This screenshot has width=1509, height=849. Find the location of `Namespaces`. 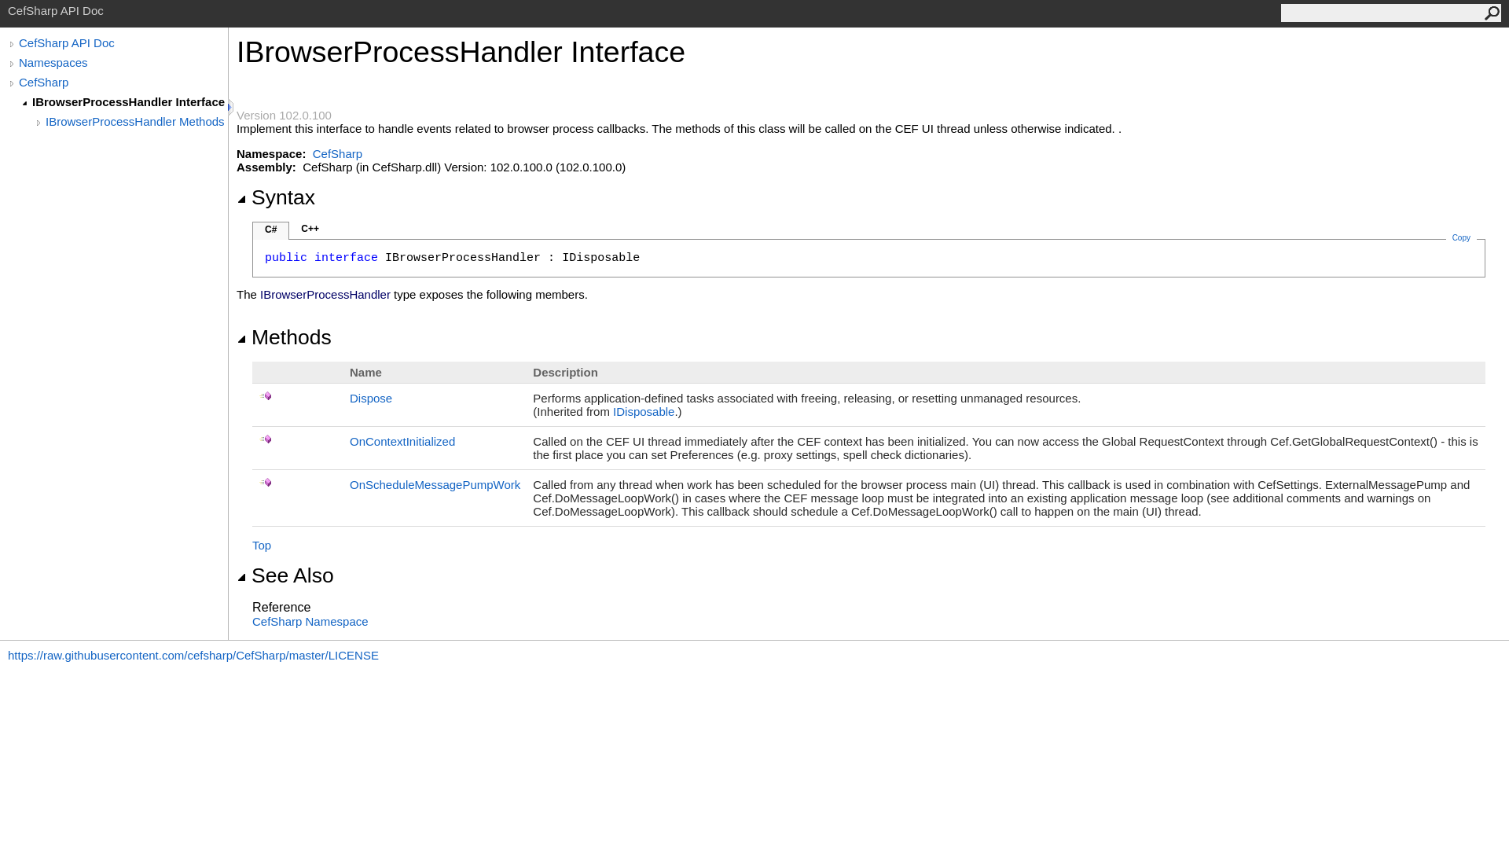

Namespaces is located at coordinates (123, 62).